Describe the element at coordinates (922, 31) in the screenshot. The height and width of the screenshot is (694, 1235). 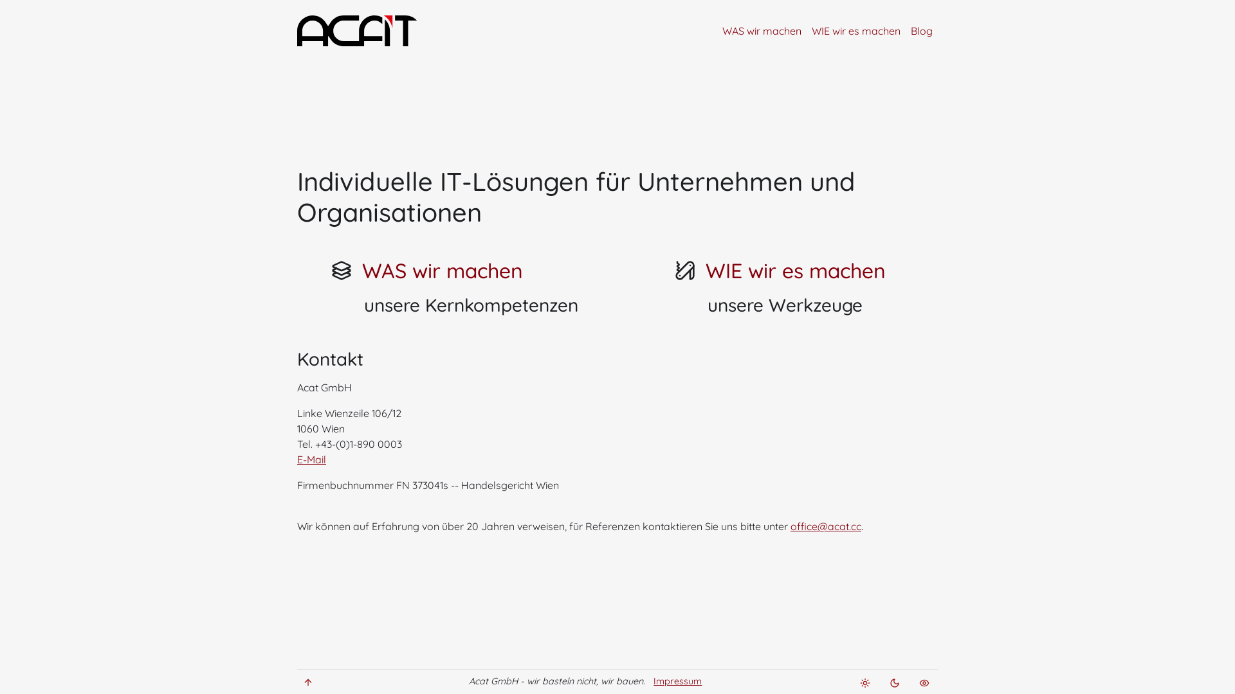
I see `Blog` at that location.